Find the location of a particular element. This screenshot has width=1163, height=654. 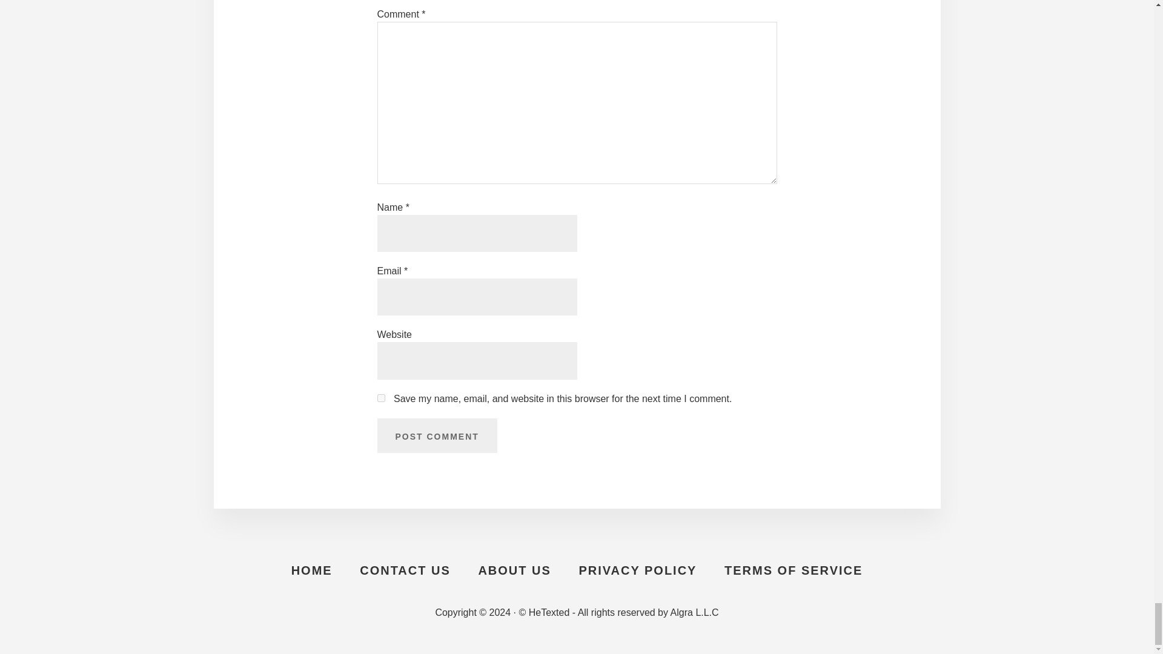

Post Comment is located at coordinates (436, 436).